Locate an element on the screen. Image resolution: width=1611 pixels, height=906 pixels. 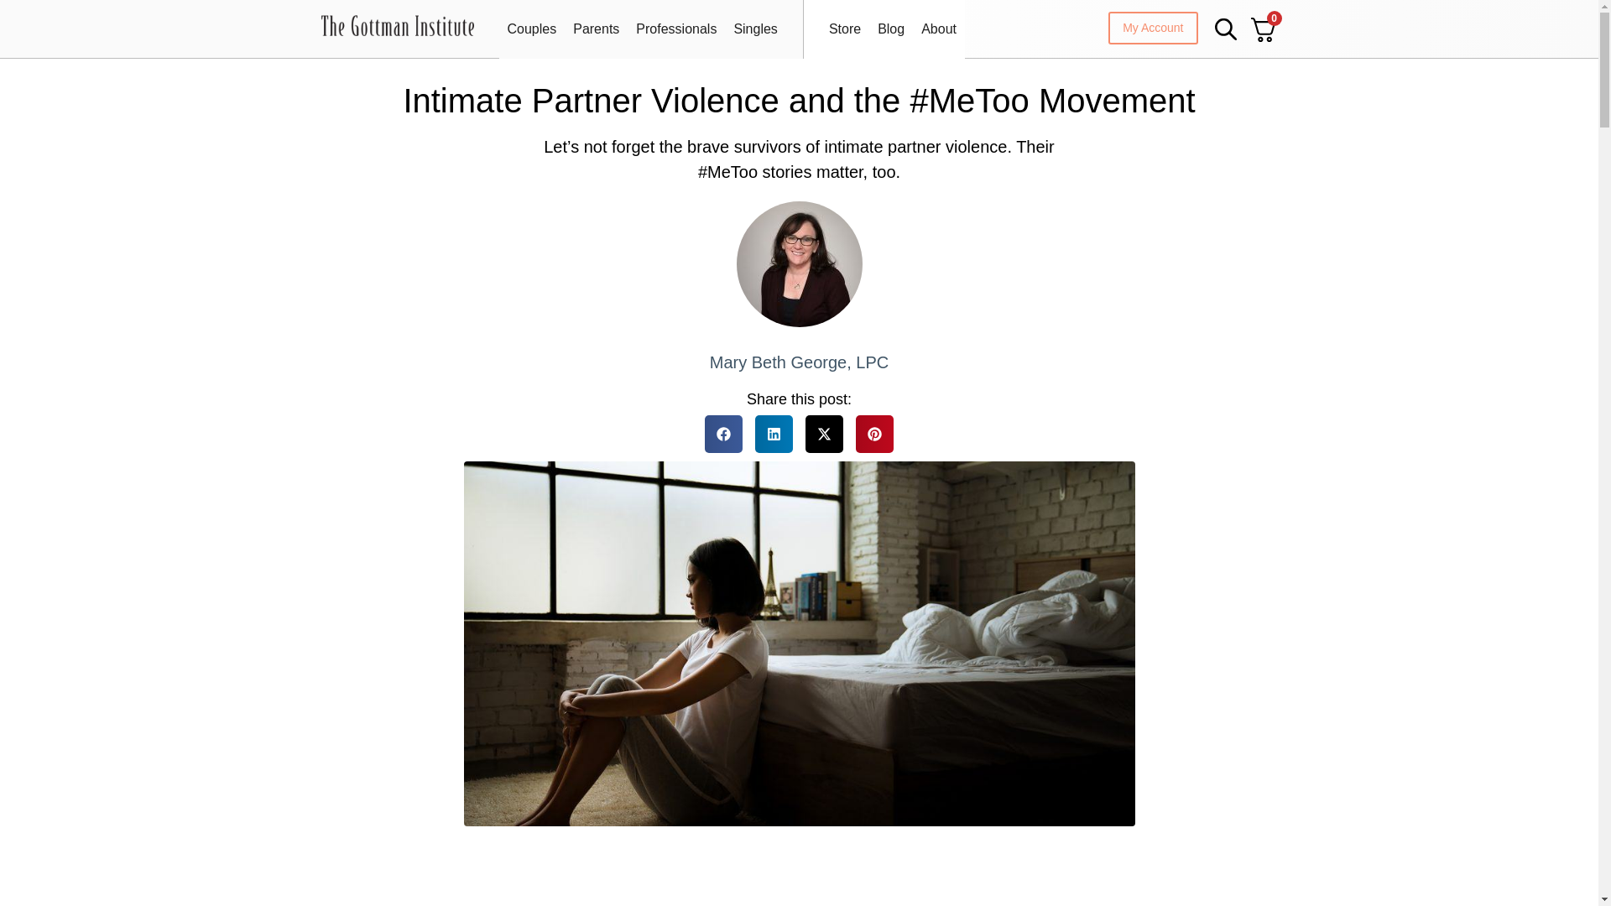
Parents is located at coordinates (596, 29).